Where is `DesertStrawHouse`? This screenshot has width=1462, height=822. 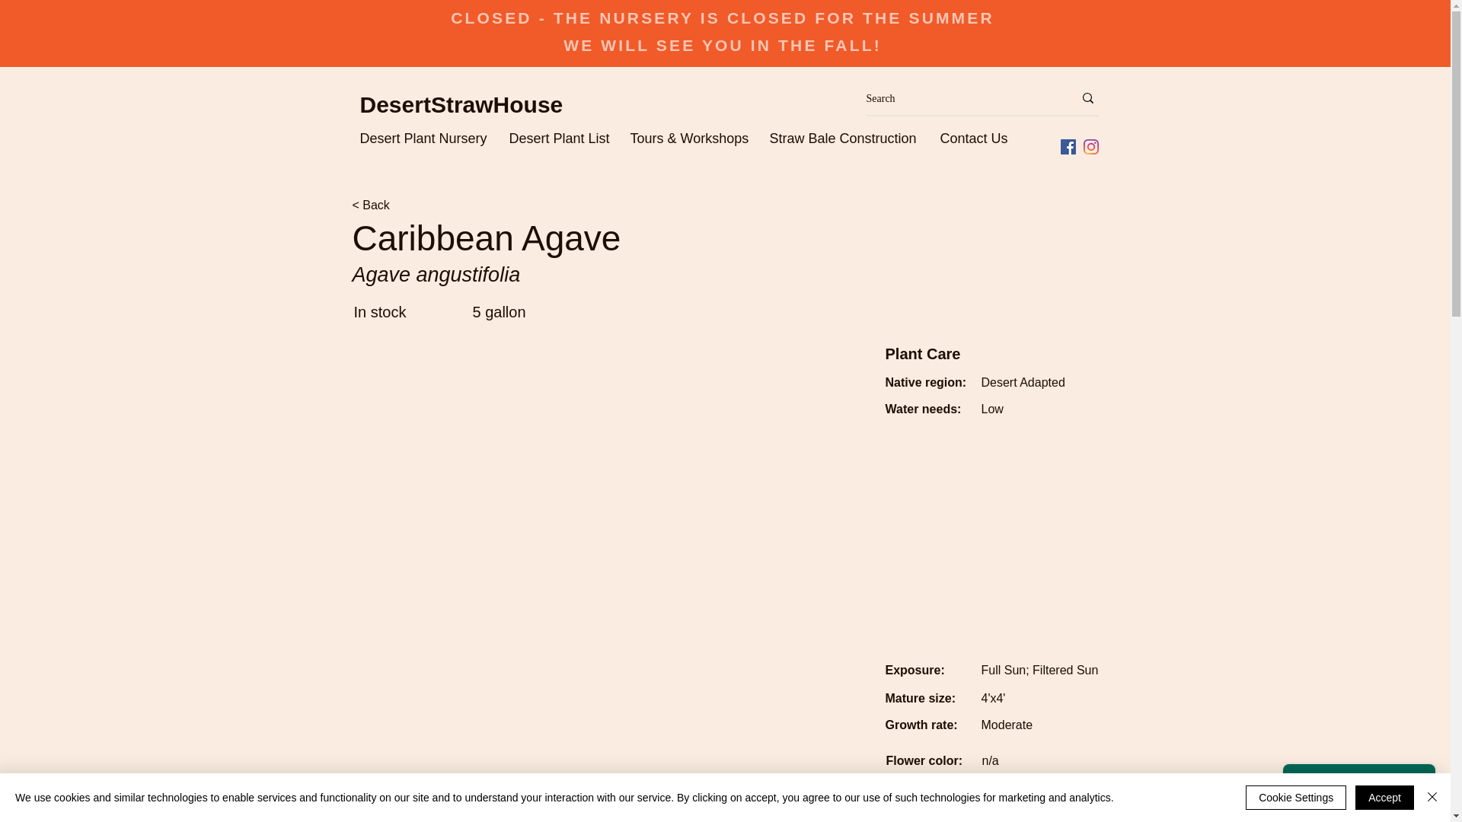 DesertStrawHouse is located at coordinates (461, 104).